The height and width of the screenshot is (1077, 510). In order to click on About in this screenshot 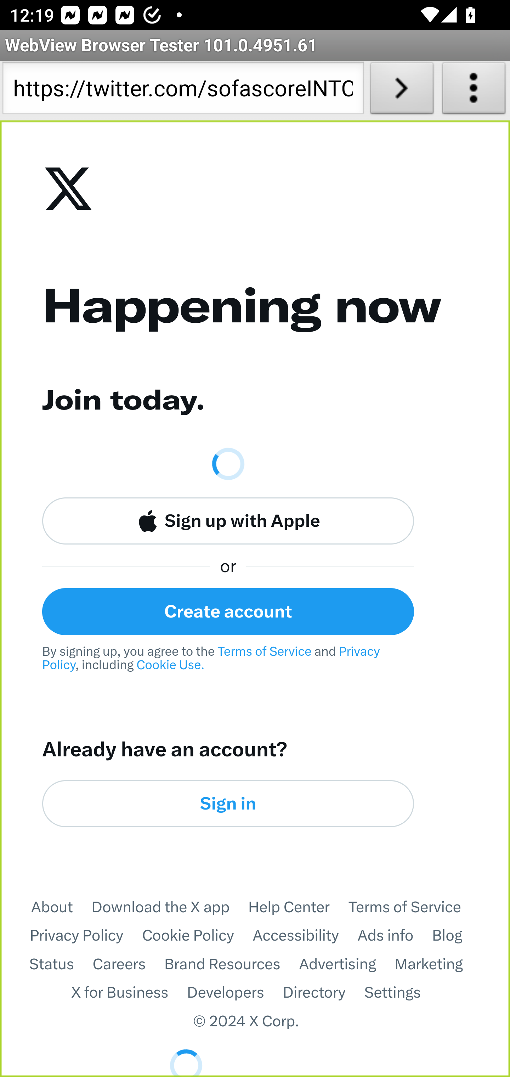, I will do `click(61, 907)`.